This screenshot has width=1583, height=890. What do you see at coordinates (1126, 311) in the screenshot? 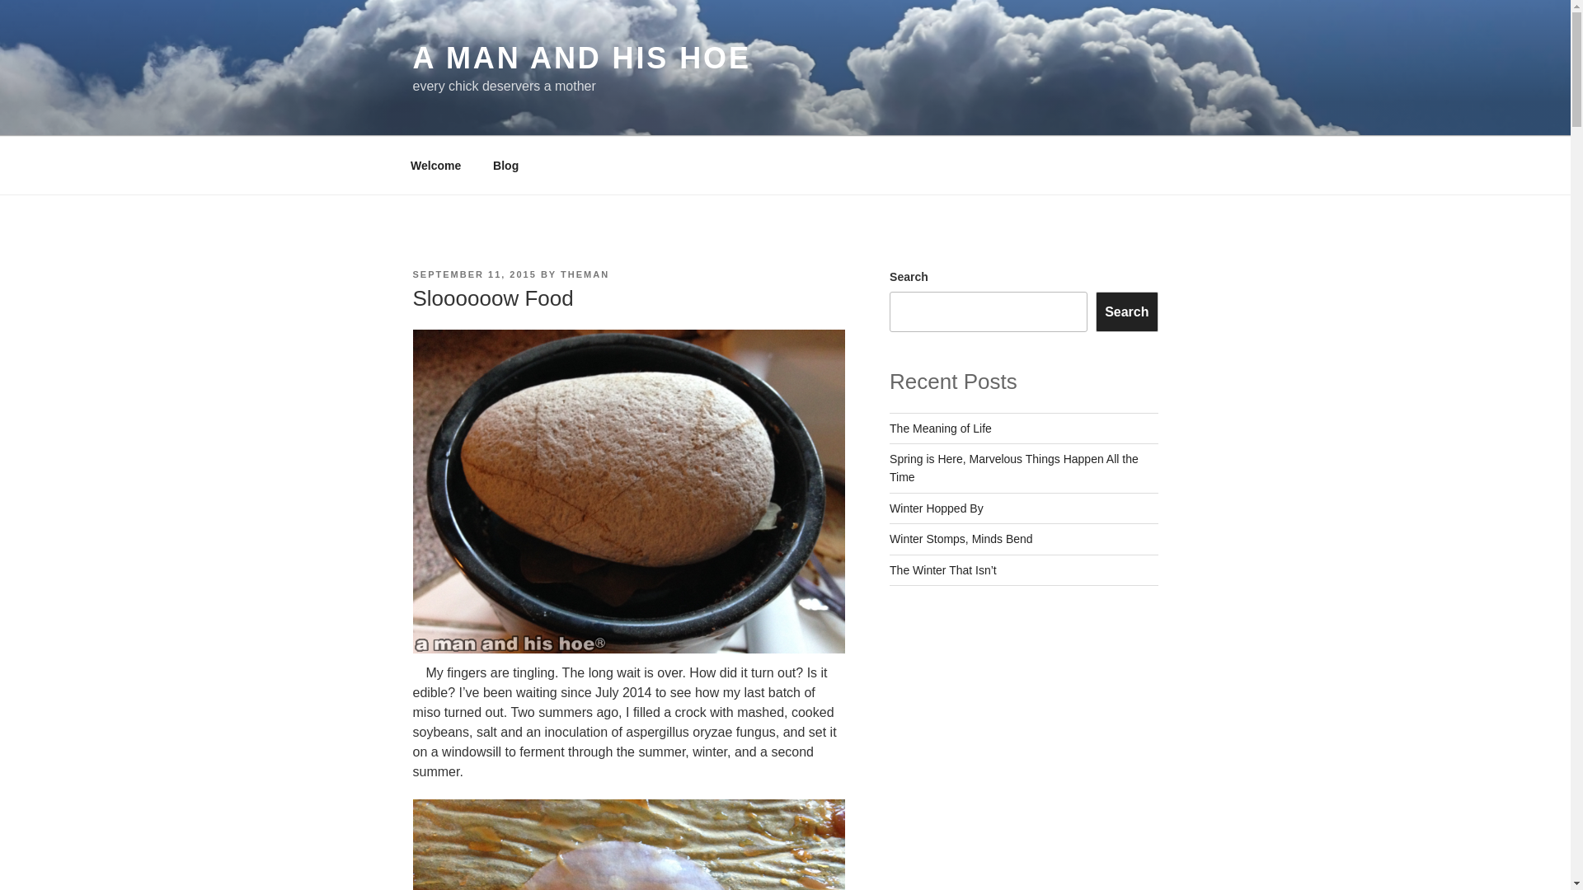
I see `Search` at bounding box center [1126, 311].